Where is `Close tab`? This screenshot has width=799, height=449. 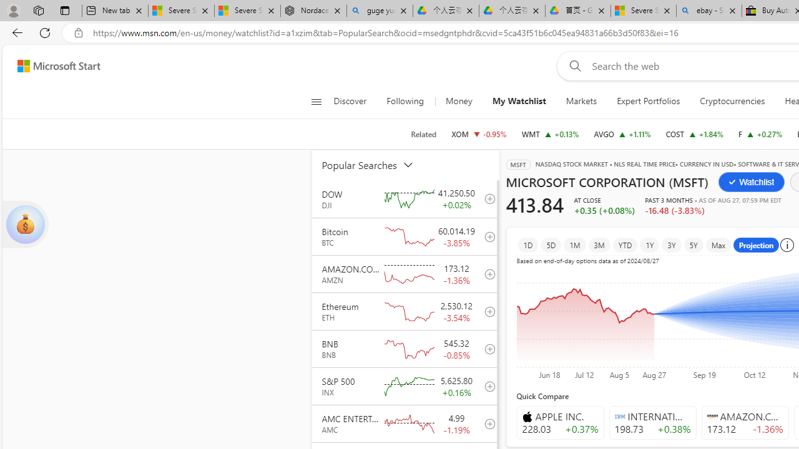 Close tab is located at coordinates (732, 10).